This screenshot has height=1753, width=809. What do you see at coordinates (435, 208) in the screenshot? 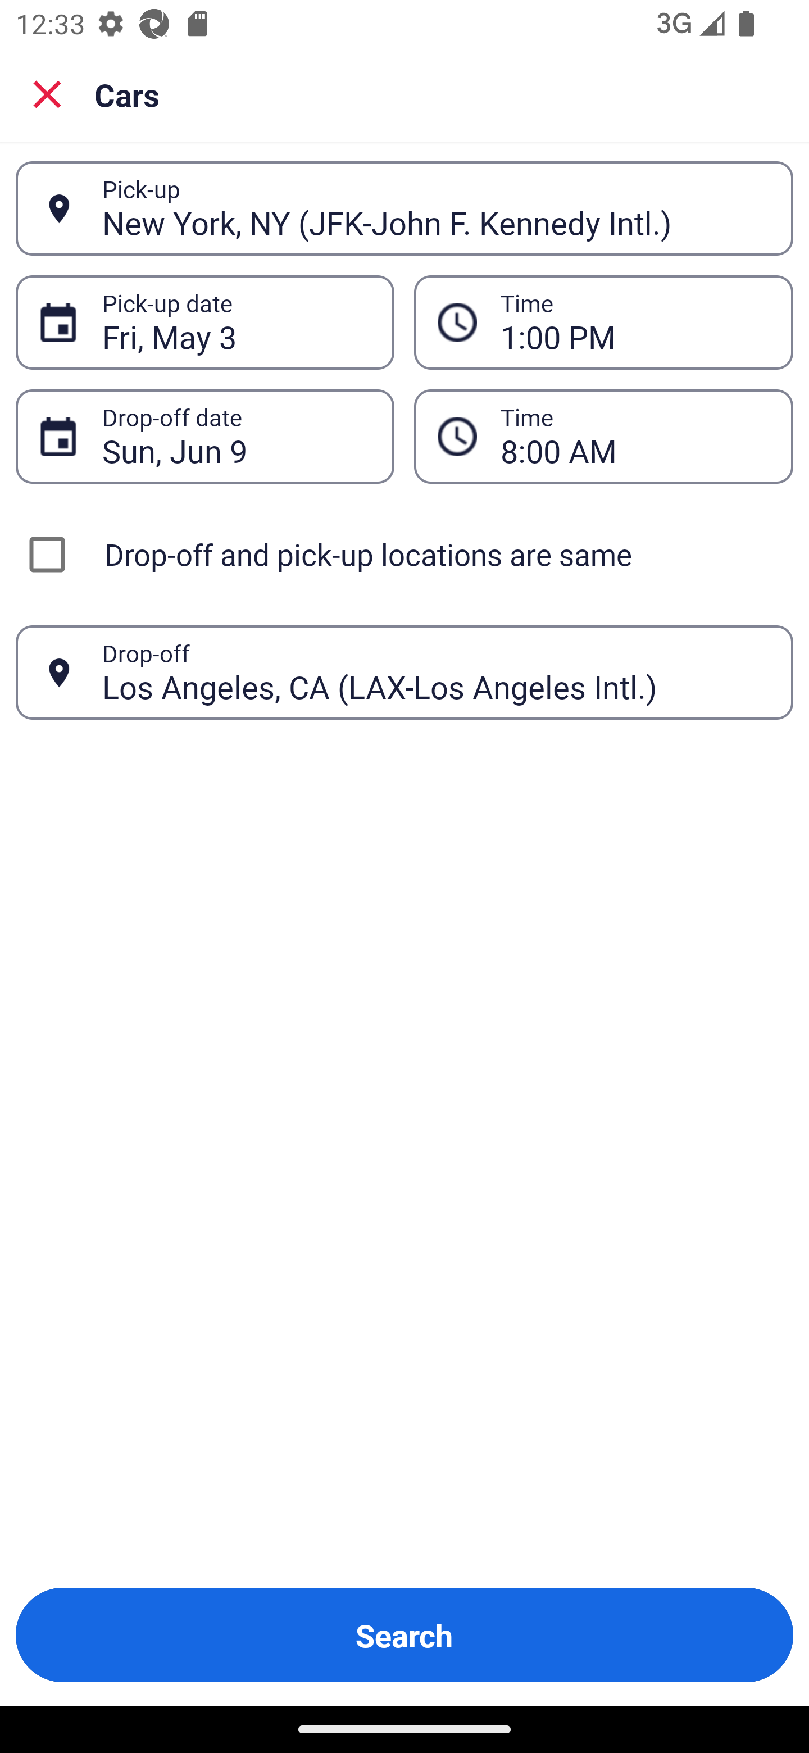
I see `New York, NY (JFK-John F. Kennedy Intl.)` at bounding box center [435, 208].